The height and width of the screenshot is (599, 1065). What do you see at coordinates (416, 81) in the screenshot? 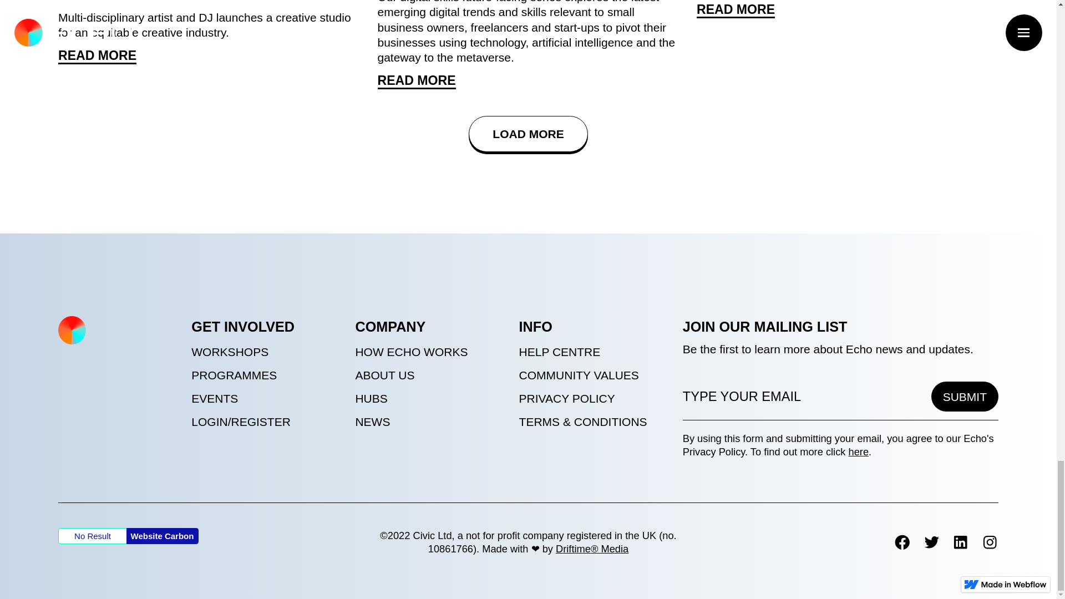
I see `READ MORE` at bounding box center [416, 81].